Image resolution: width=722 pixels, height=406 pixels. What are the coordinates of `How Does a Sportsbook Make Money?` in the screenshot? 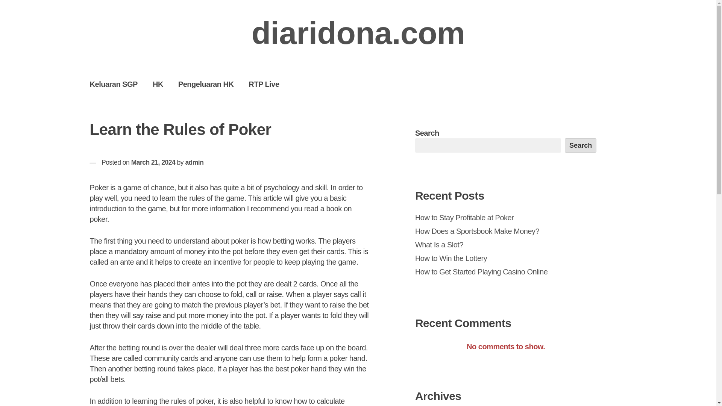 It's located at (477, 231).